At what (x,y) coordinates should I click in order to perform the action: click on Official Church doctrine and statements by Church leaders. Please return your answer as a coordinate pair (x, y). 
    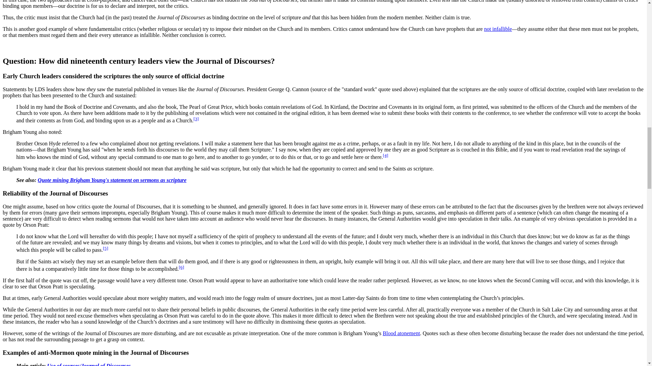
    Looking at the image, I should click on (498, 28).